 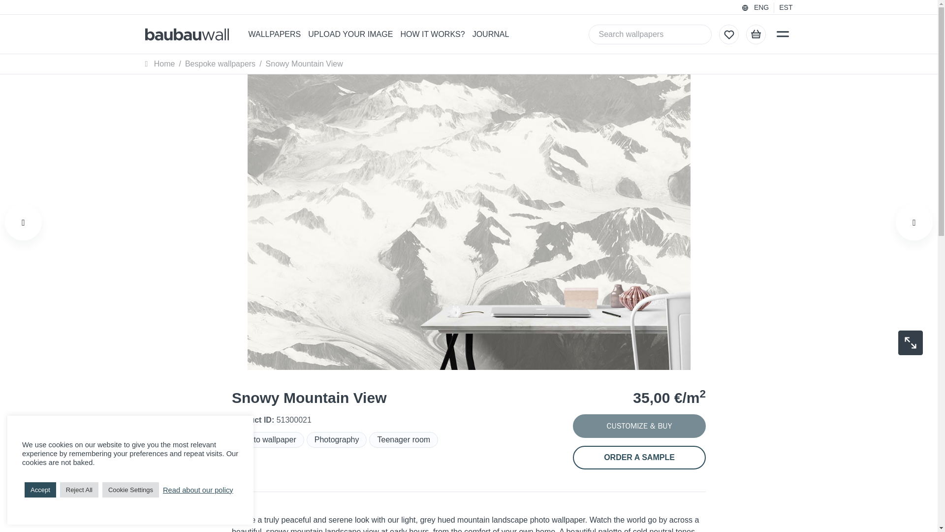 I want to click on HOW IT WORKS?, so click(x=432, y=34).